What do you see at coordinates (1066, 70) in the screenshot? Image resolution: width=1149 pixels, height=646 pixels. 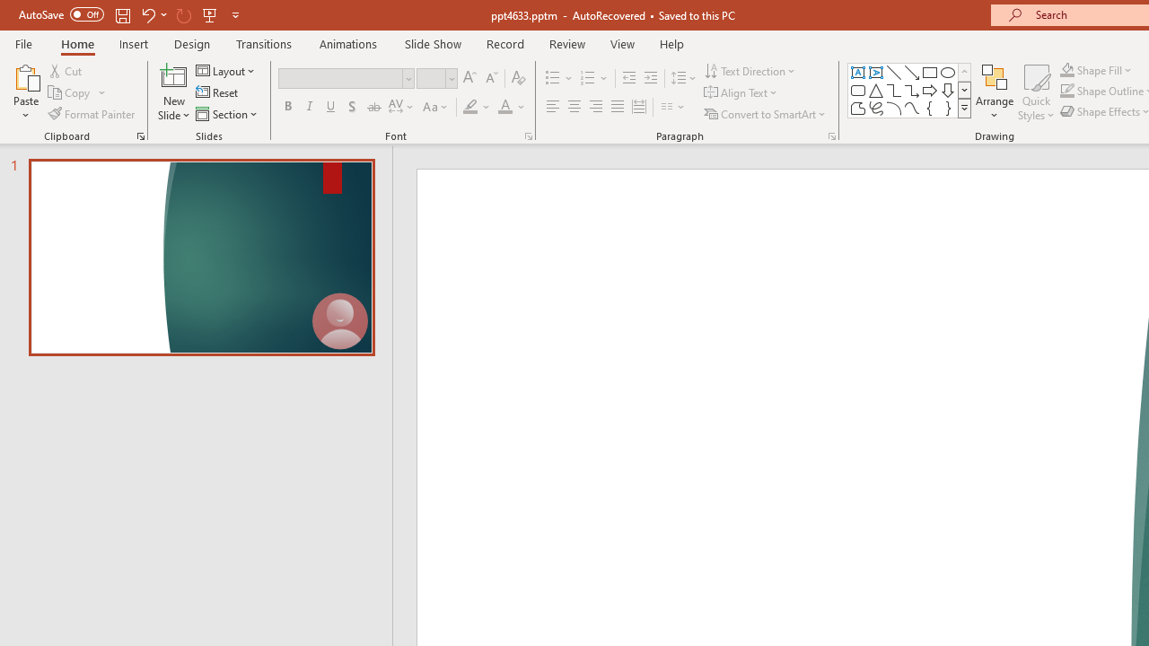 I see `Shape Fill Orange, Accent 2` at bounding box center [1066, 70].